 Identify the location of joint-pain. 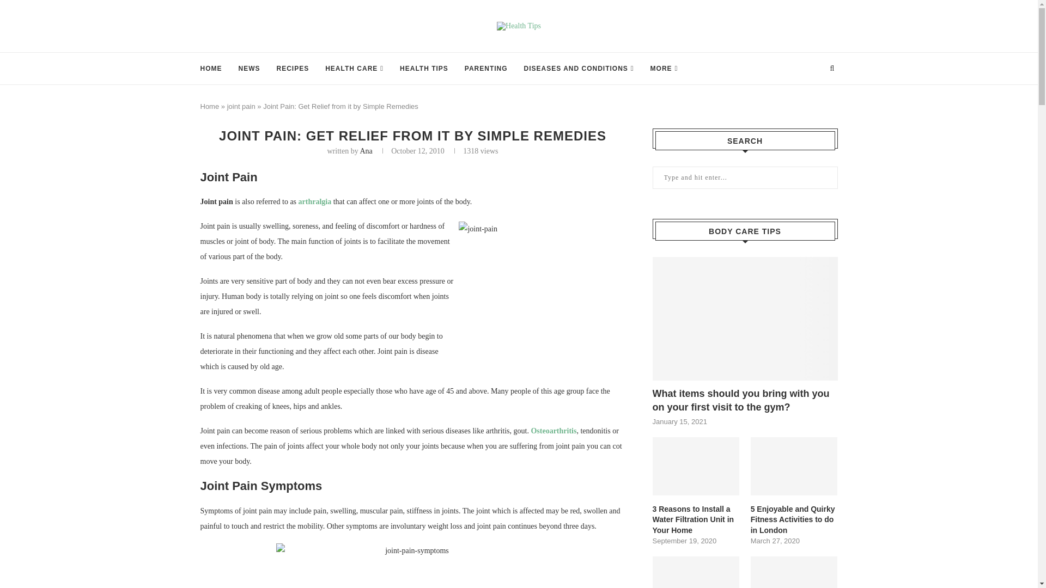
(540, 283).